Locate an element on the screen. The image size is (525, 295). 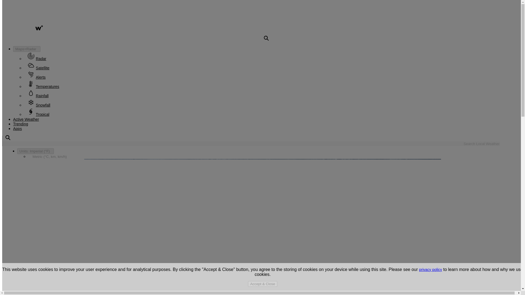
Tropical is located at coordinates (39, 114).